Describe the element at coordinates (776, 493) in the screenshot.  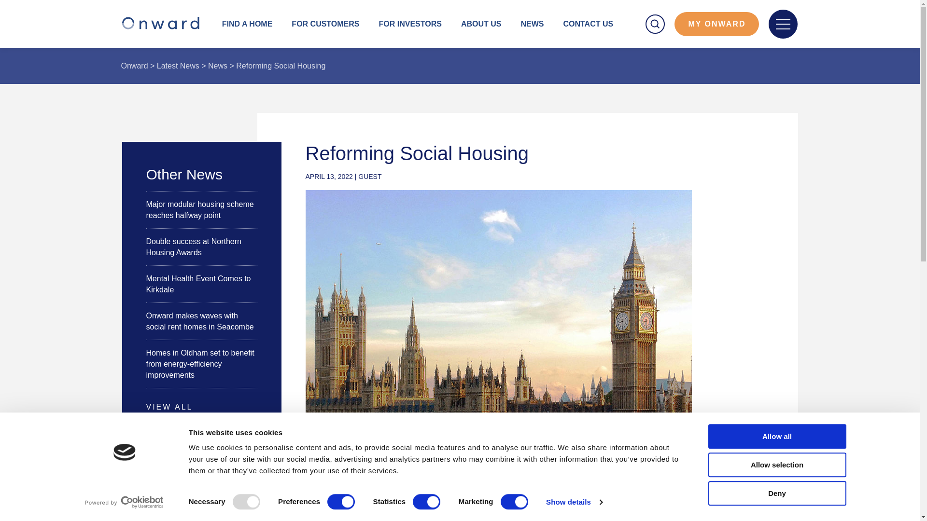
I see `Deny` at that location.